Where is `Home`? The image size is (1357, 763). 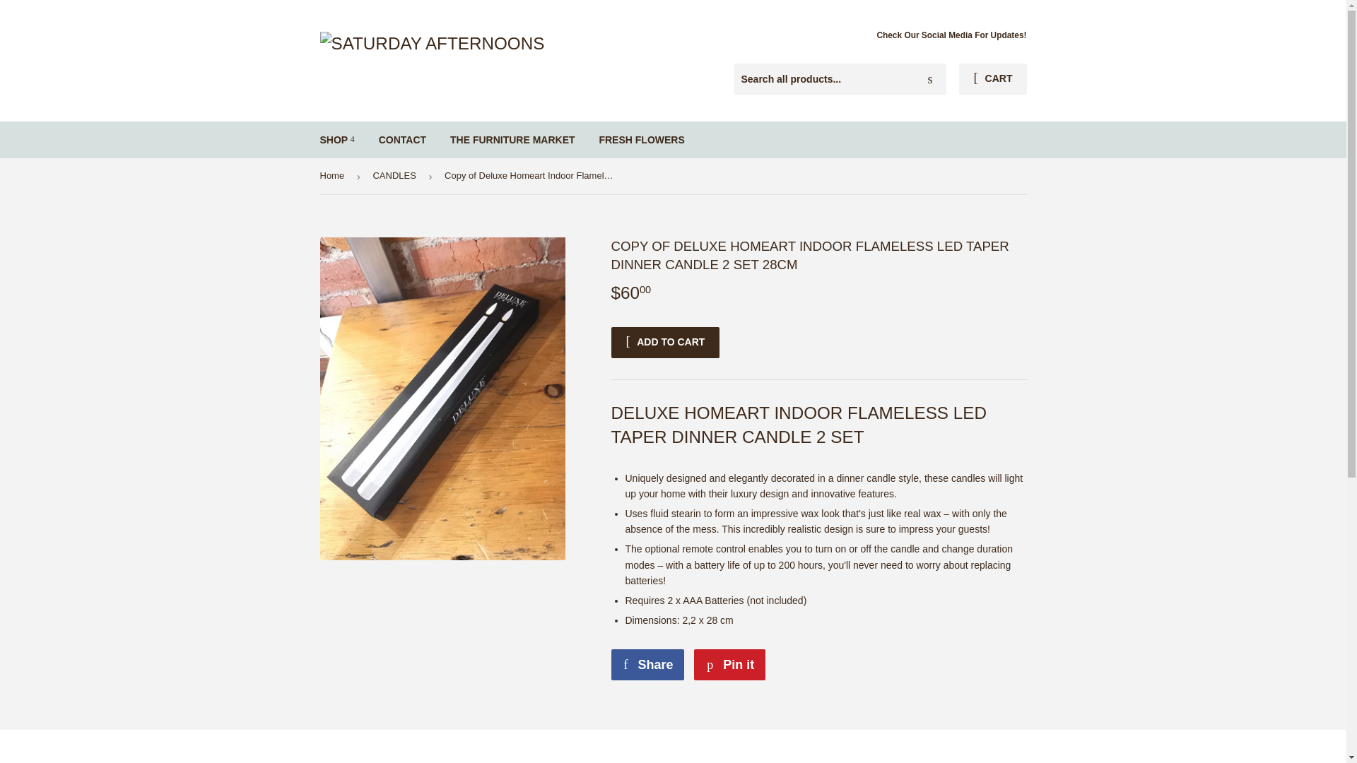 Home is located at coordinates (729, 665).